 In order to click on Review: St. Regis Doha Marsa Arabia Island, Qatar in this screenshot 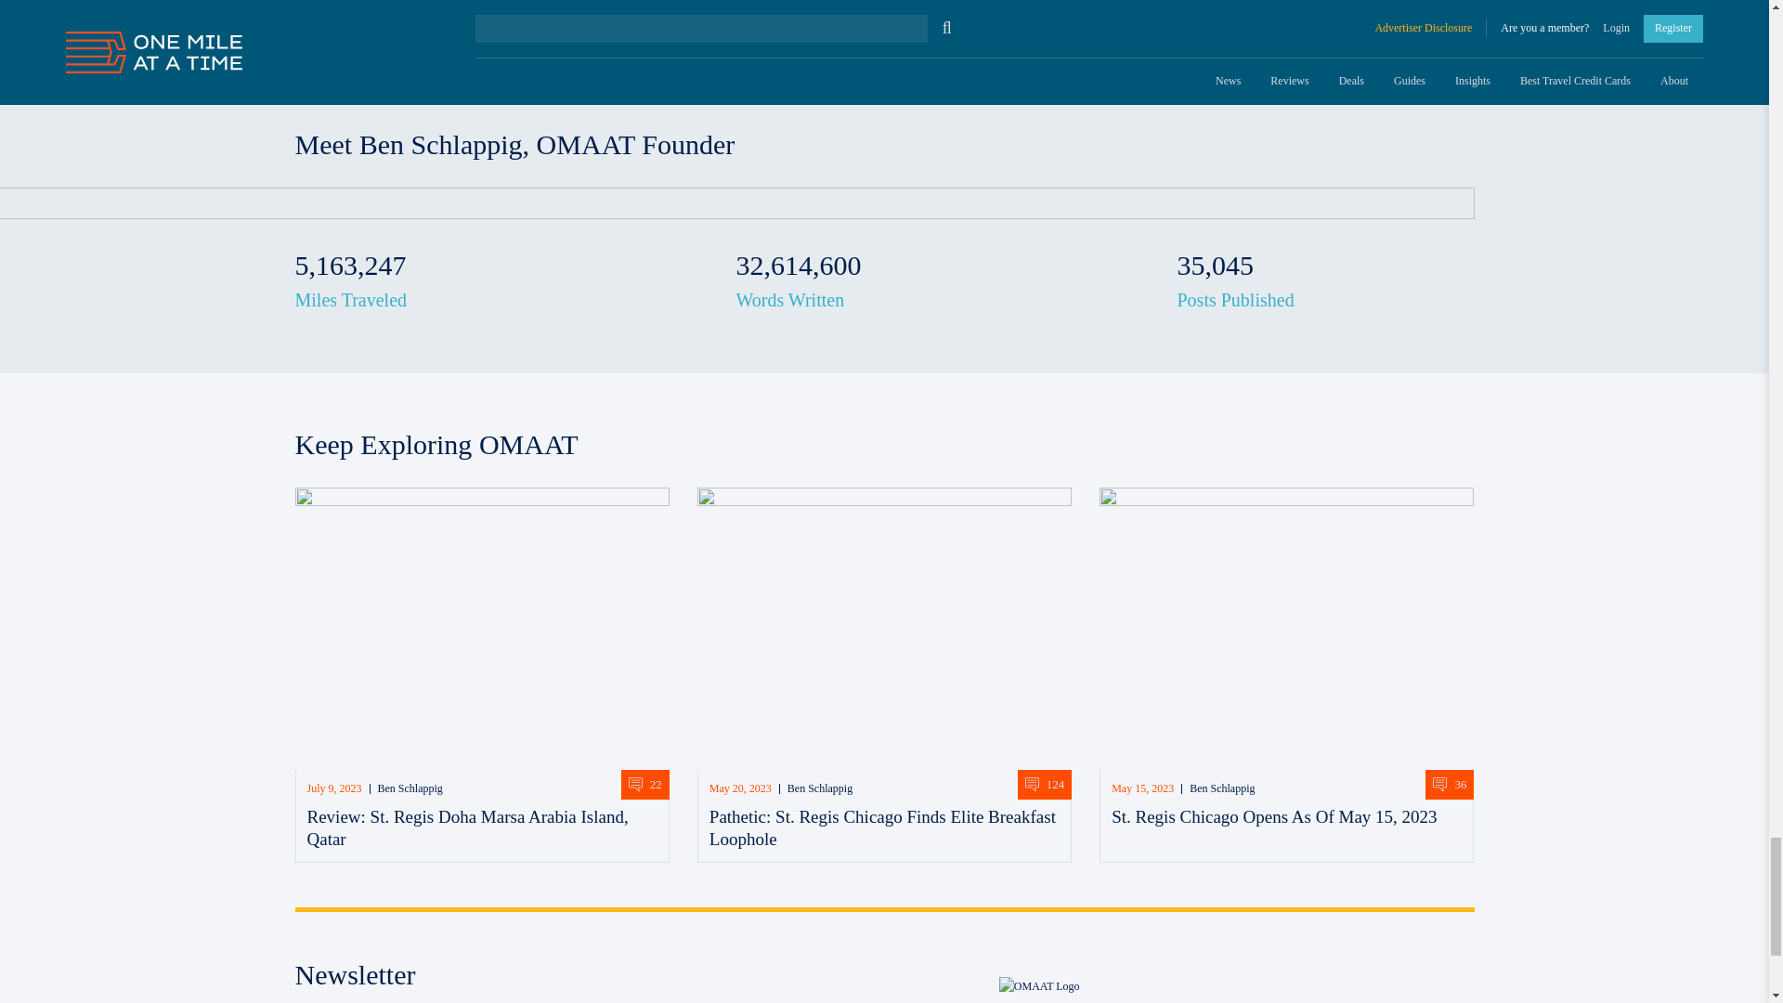, I will do `click(466, 827)`.